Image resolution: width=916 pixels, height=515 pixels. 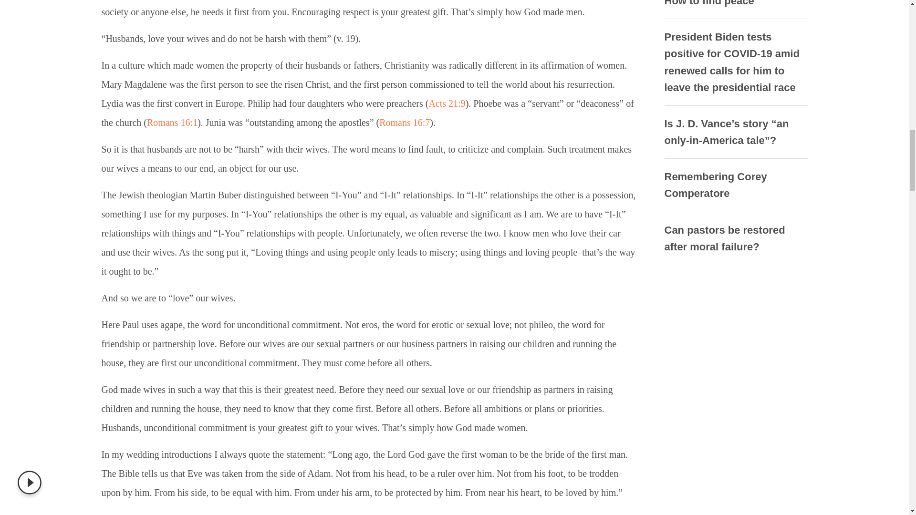 What do you see at coordinates (724, 238) in the screenshot?
I see `Can pastors be restored after moral failure?` at bounding box center [724, 238].